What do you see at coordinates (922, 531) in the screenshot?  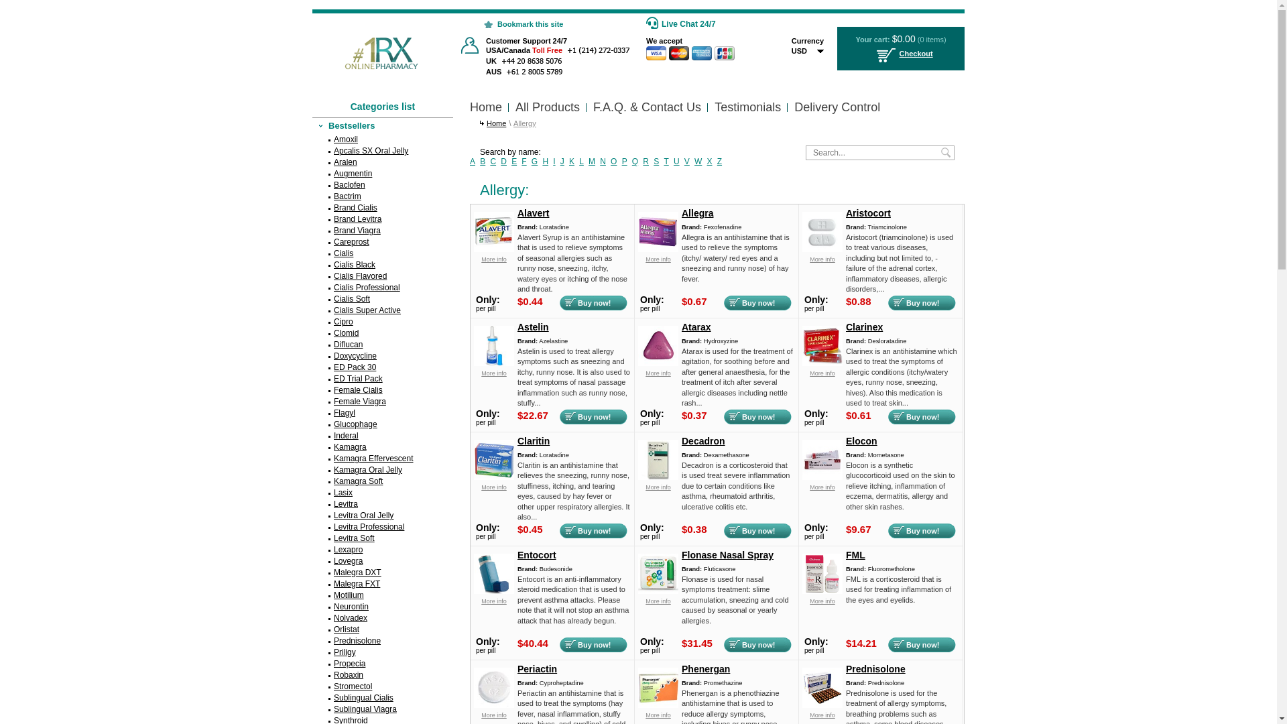 I see `Buy now!` at bounding box center [922, 531].